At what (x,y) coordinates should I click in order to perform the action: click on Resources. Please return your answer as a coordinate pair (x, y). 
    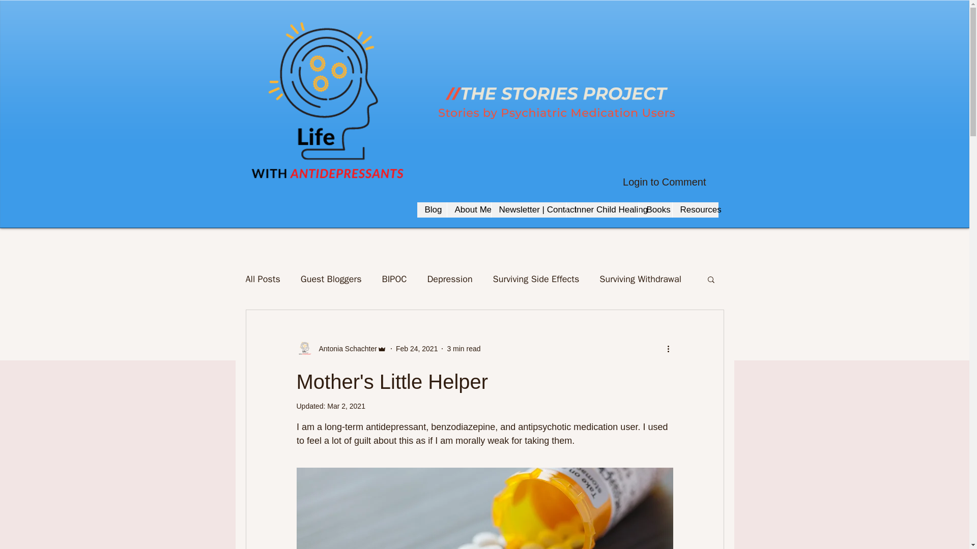
    Looking at the image, I should click on (695, 209).